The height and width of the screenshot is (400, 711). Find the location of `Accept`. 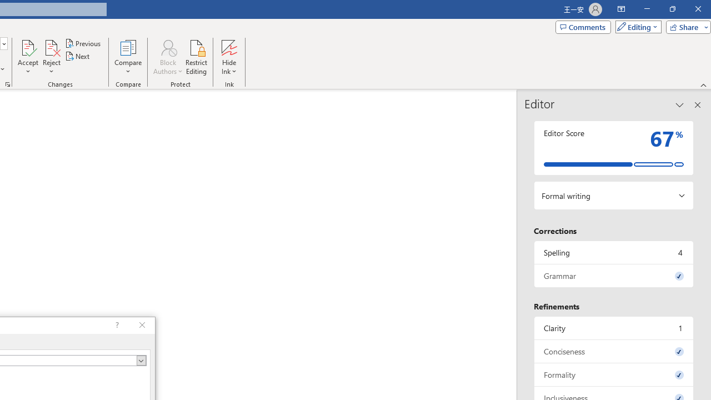

Accept is located at coordinates (28, 57).